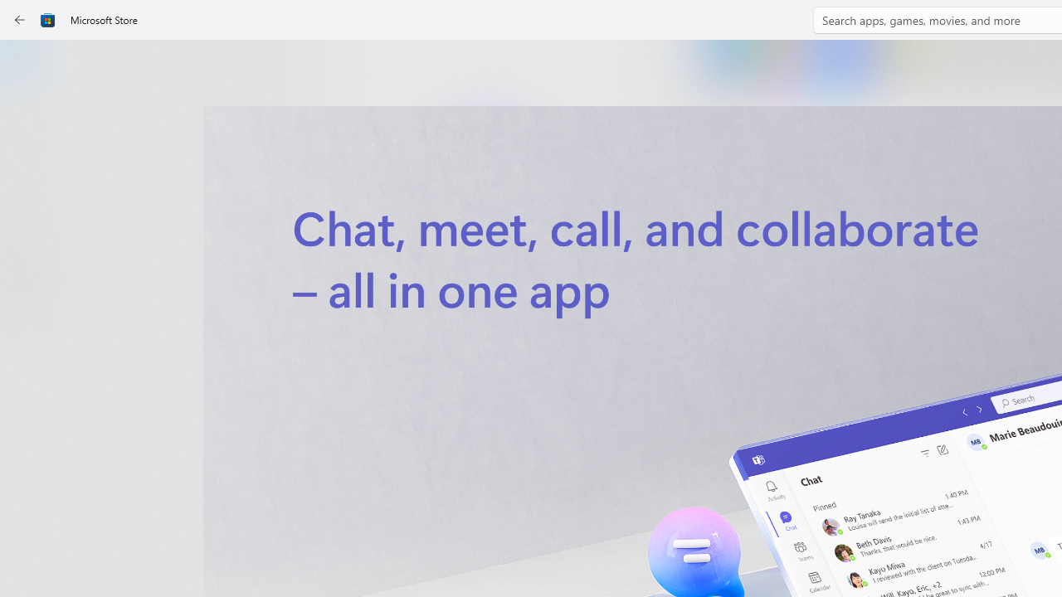  I want to click on Apps, so click(30, 117).